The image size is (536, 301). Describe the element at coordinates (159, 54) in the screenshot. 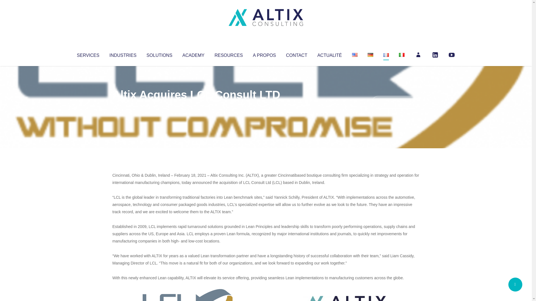

I see `SOLUTIONS` at that location.